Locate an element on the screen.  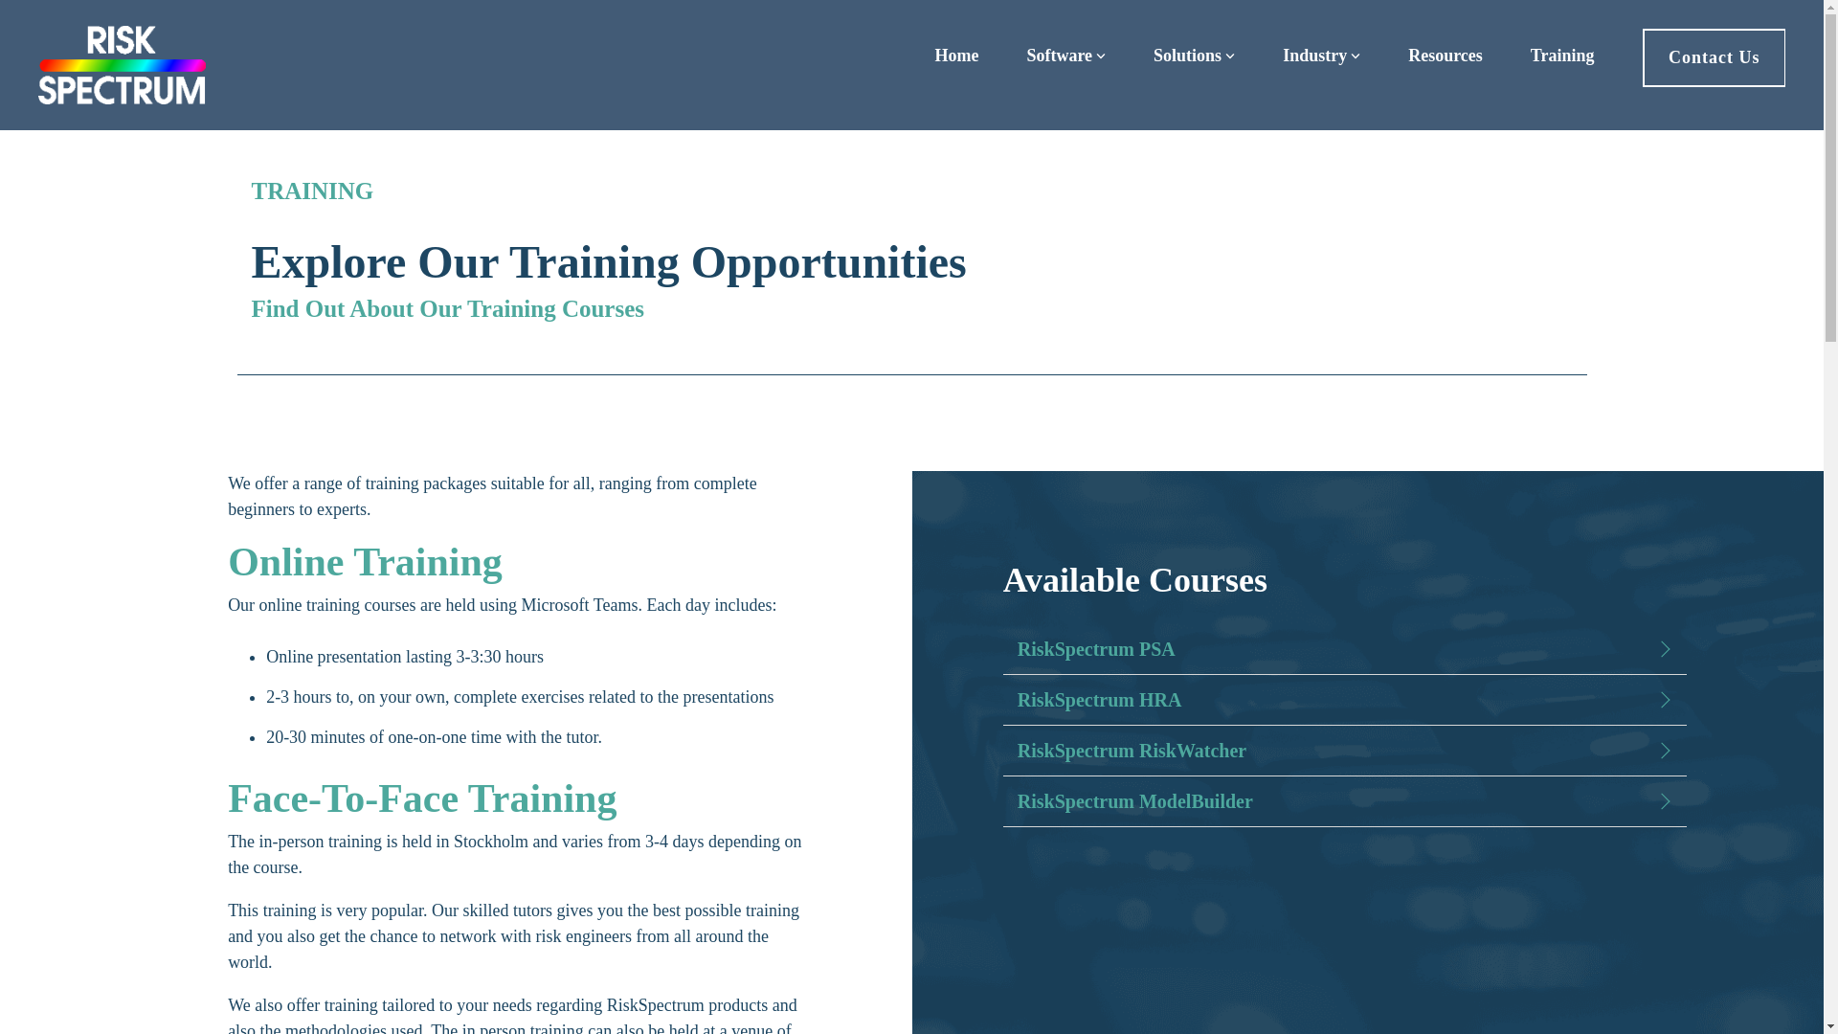
Contact Us is located at coordinates (1715, 57).